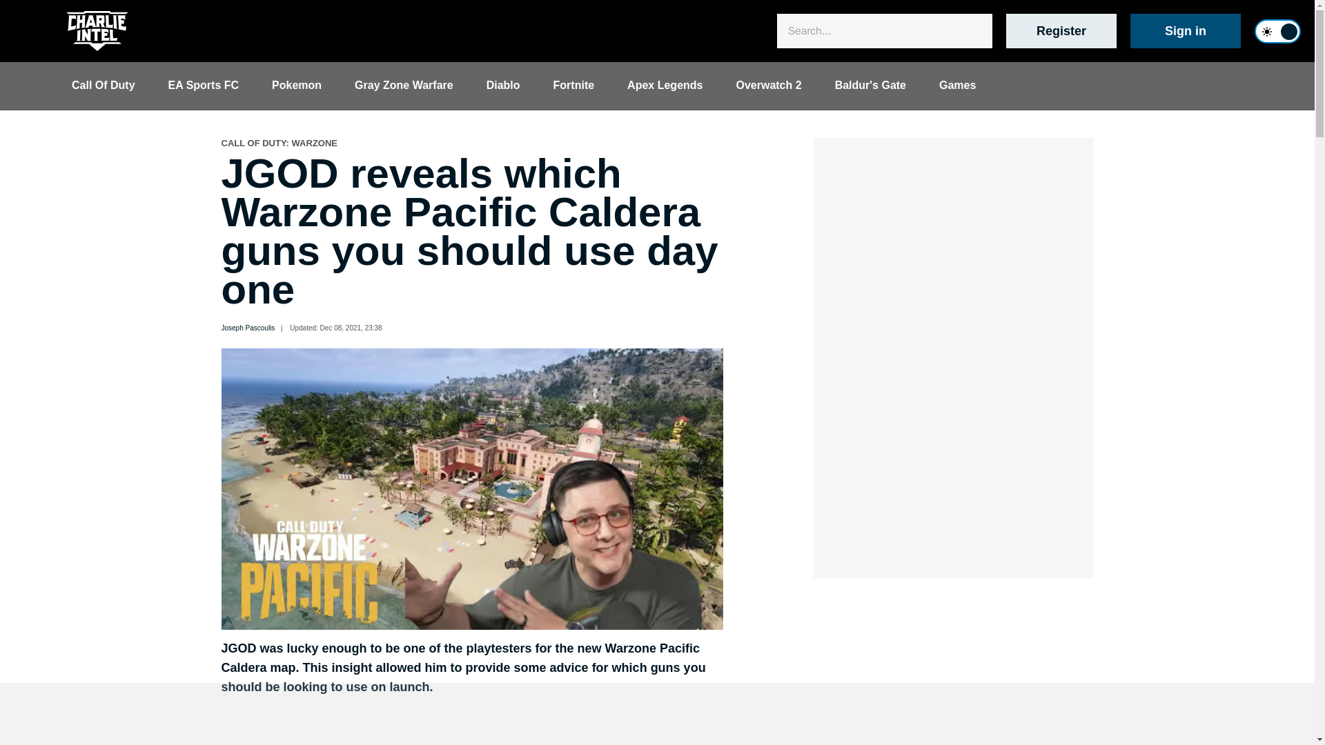 The width and height of the screenshot is (1325, 745). I want to click on CALL OF DUTY: WARZONE, so click(279, 143).